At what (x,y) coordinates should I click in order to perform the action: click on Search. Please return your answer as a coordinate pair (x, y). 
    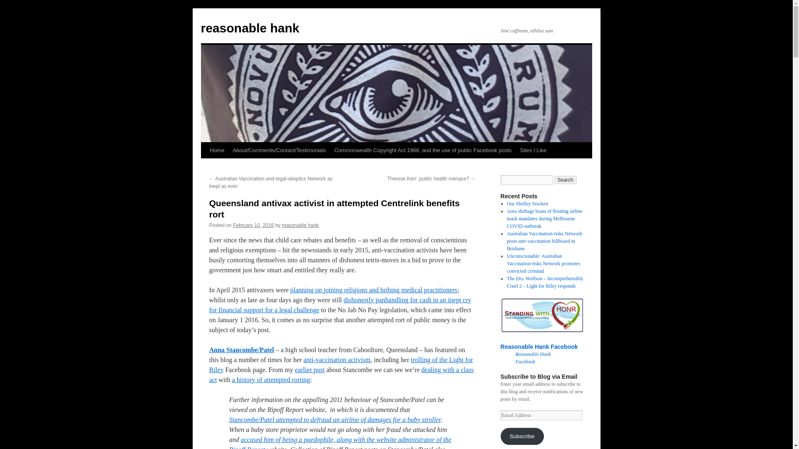
    Looking at the image, I should click on (566, 180).